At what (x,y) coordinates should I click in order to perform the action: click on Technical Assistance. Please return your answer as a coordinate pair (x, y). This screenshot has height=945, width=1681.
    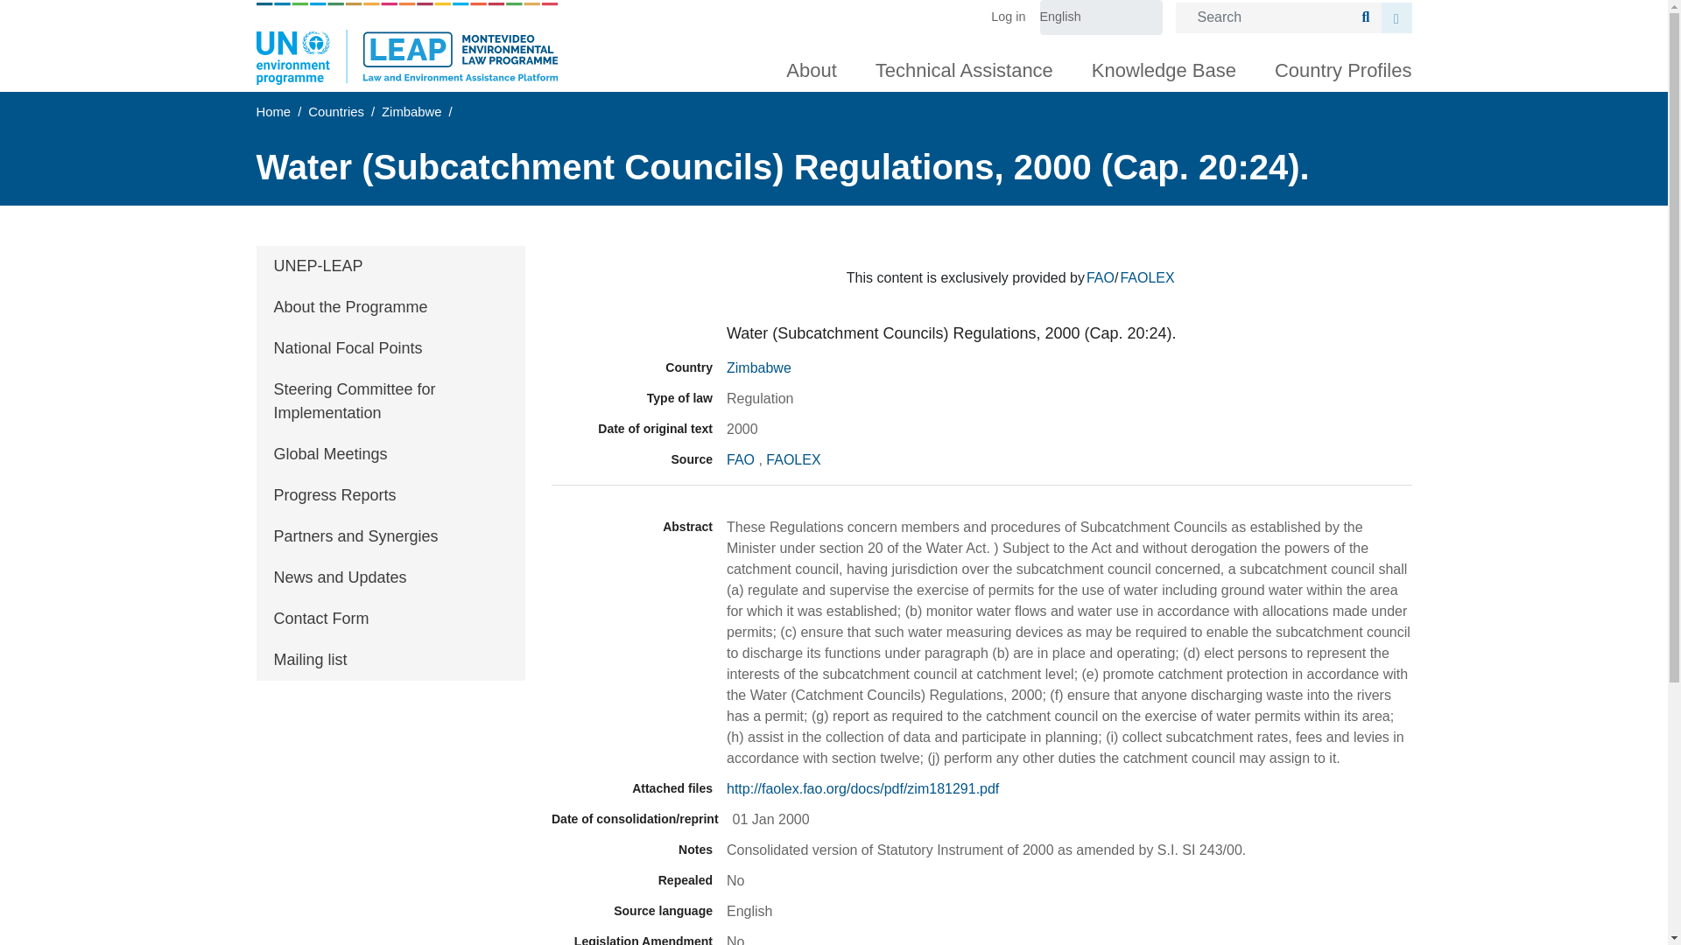
    Looking at the image, I should click on (963, 66).